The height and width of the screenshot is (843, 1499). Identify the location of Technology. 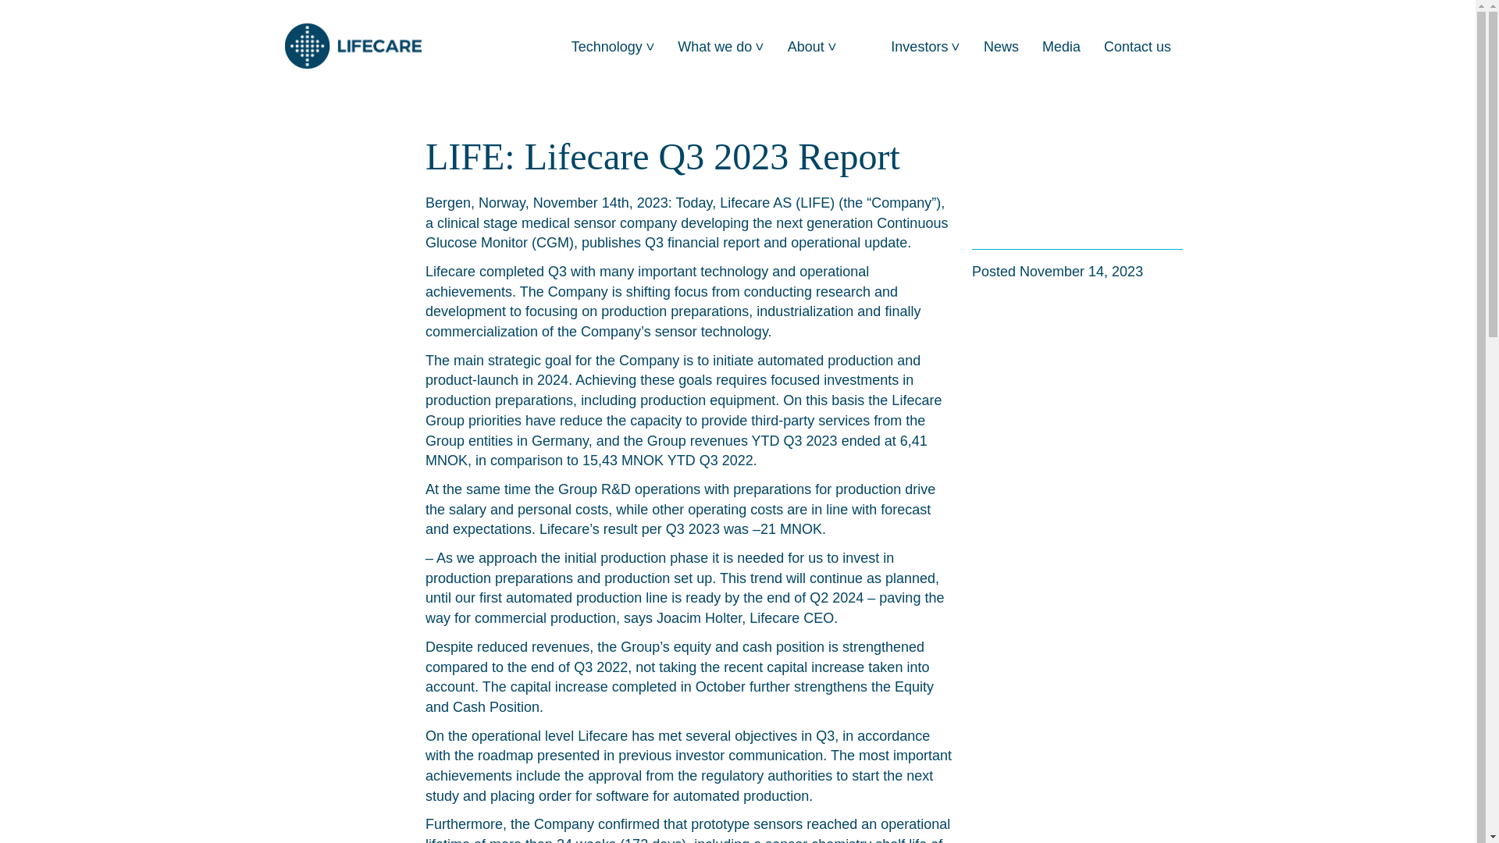
(621, 48).